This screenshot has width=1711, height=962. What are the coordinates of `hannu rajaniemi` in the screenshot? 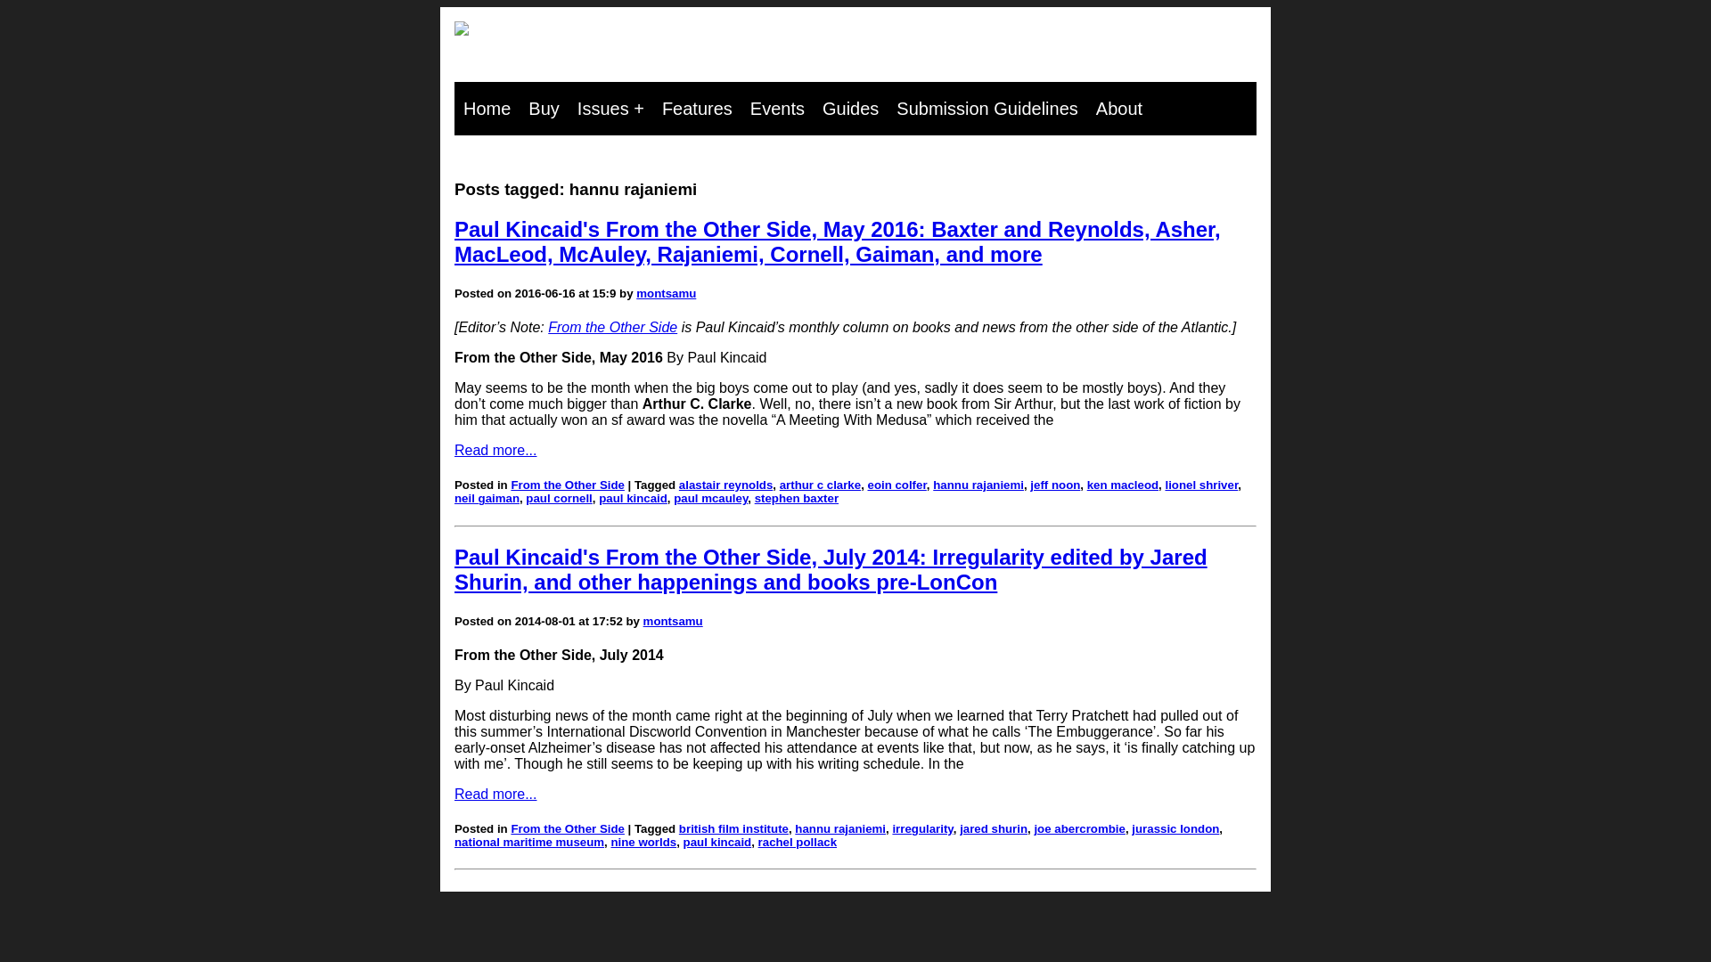 It's located at (978, 485).